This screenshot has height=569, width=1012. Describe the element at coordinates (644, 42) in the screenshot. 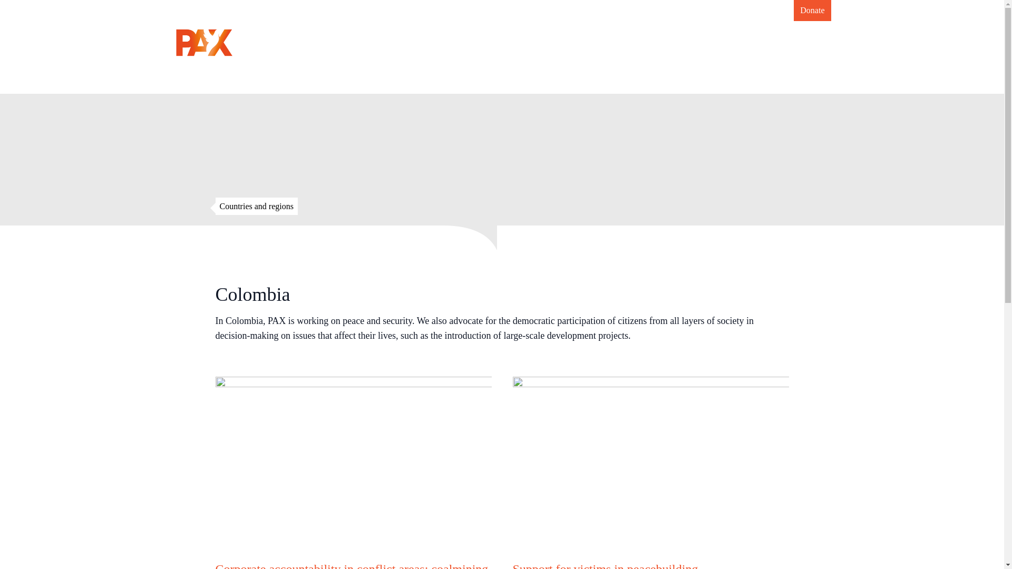

I see `Who we are` at that location.